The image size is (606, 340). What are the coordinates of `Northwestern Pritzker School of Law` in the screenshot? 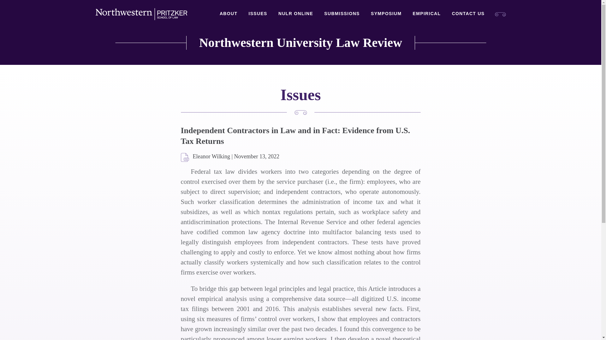 It's located at (141, 14).